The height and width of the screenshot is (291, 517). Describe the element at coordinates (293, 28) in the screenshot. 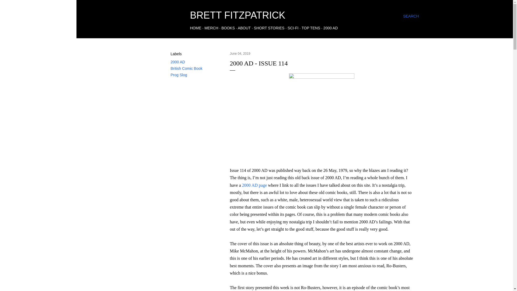

I see `SCI-FI` at that location.